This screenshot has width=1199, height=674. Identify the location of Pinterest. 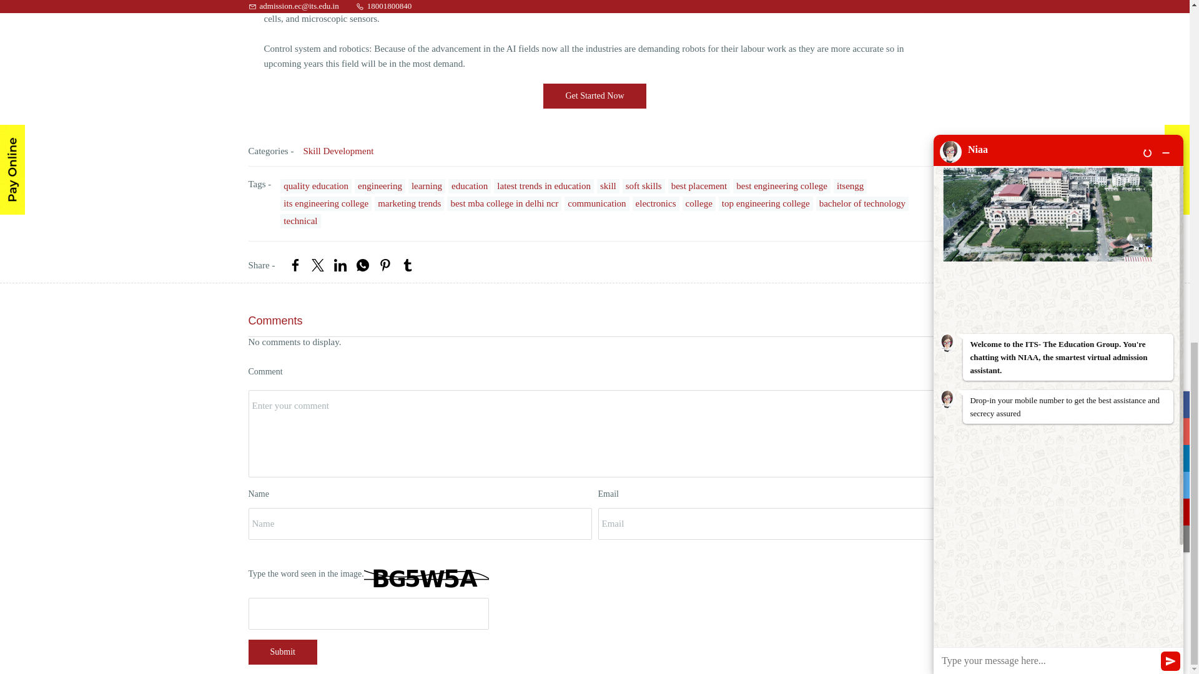
(385, 265).